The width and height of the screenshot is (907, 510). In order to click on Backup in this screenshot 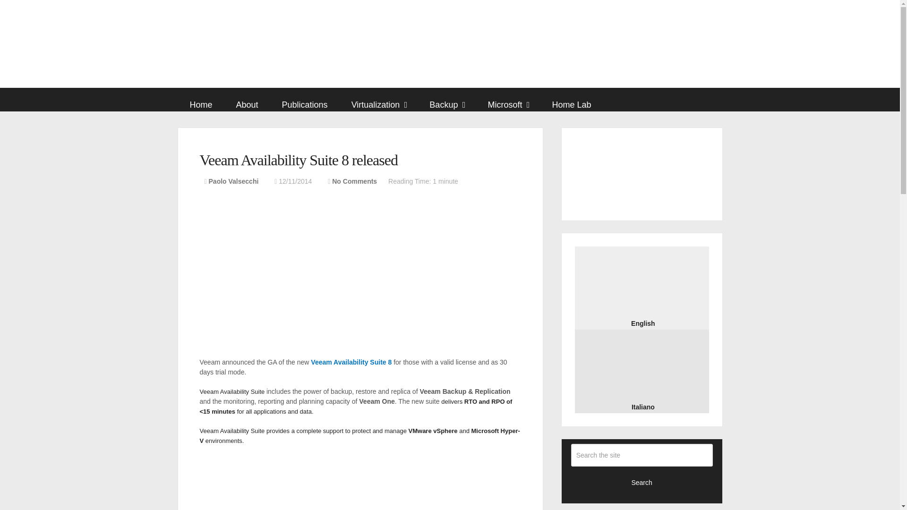, I will do `click(446, 105)`.